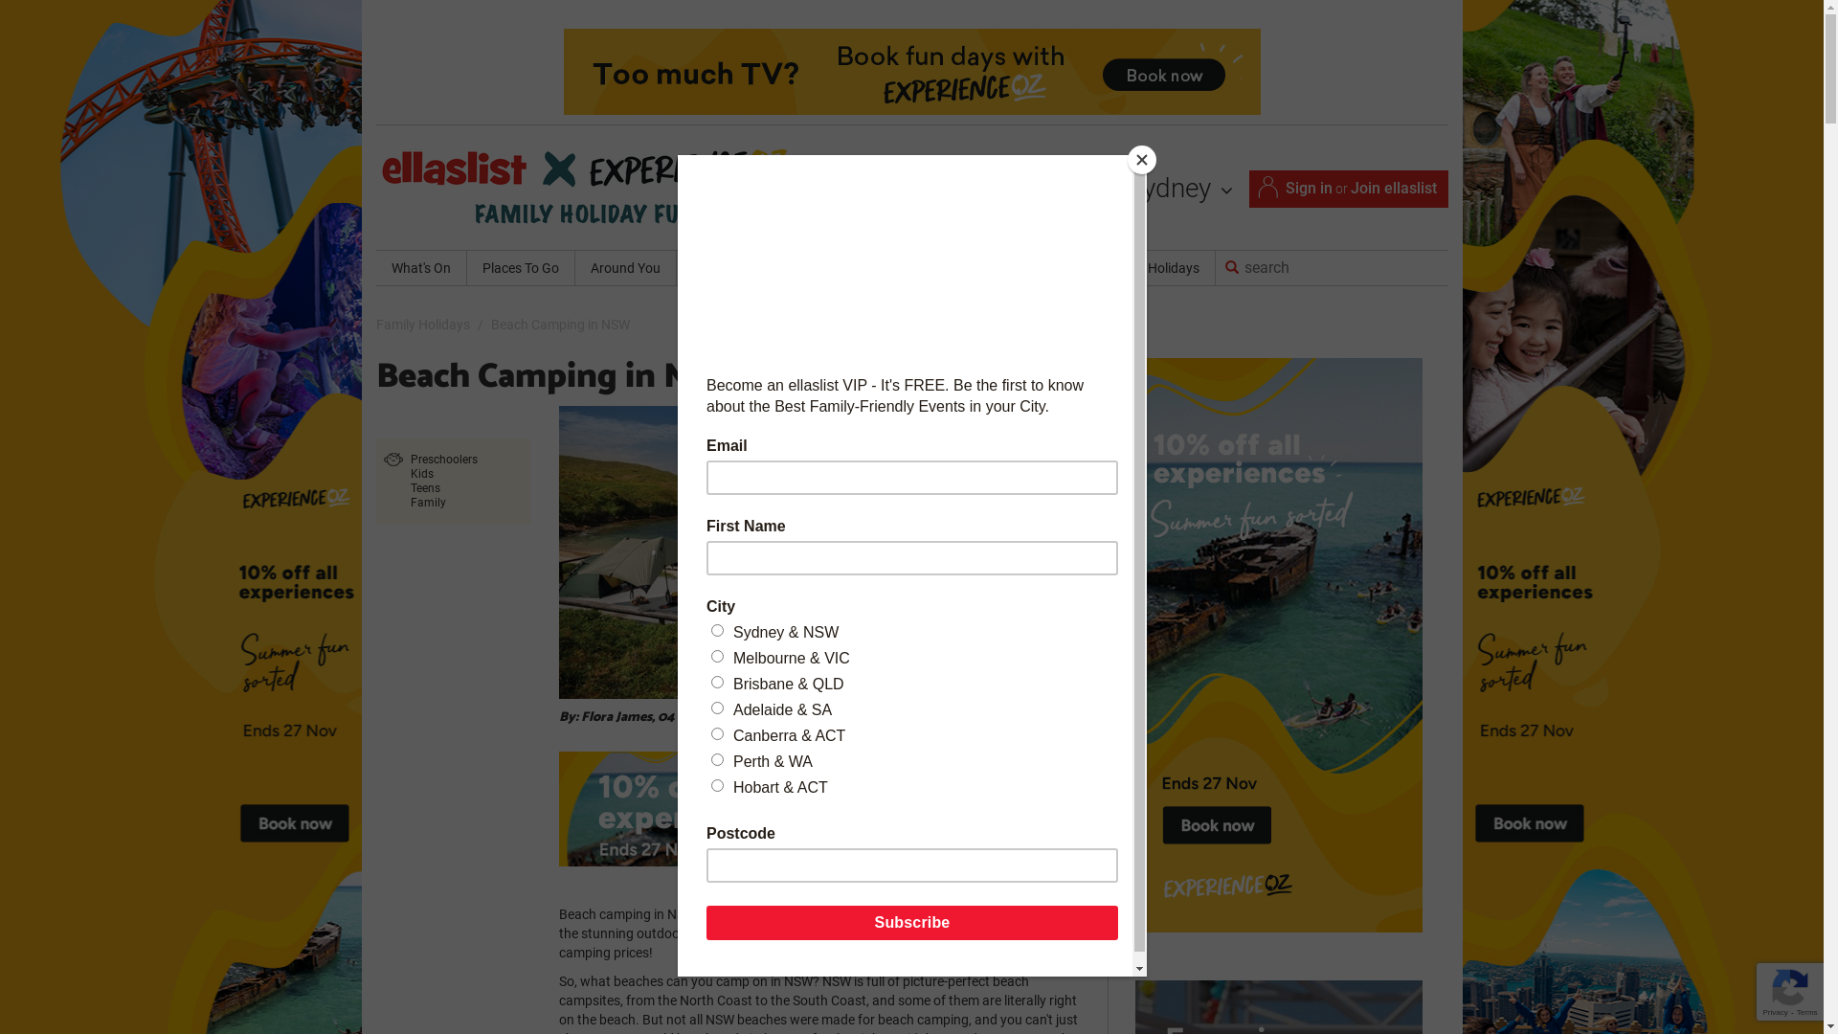  I want to click on 3rd party ad content, so click(911, 29).